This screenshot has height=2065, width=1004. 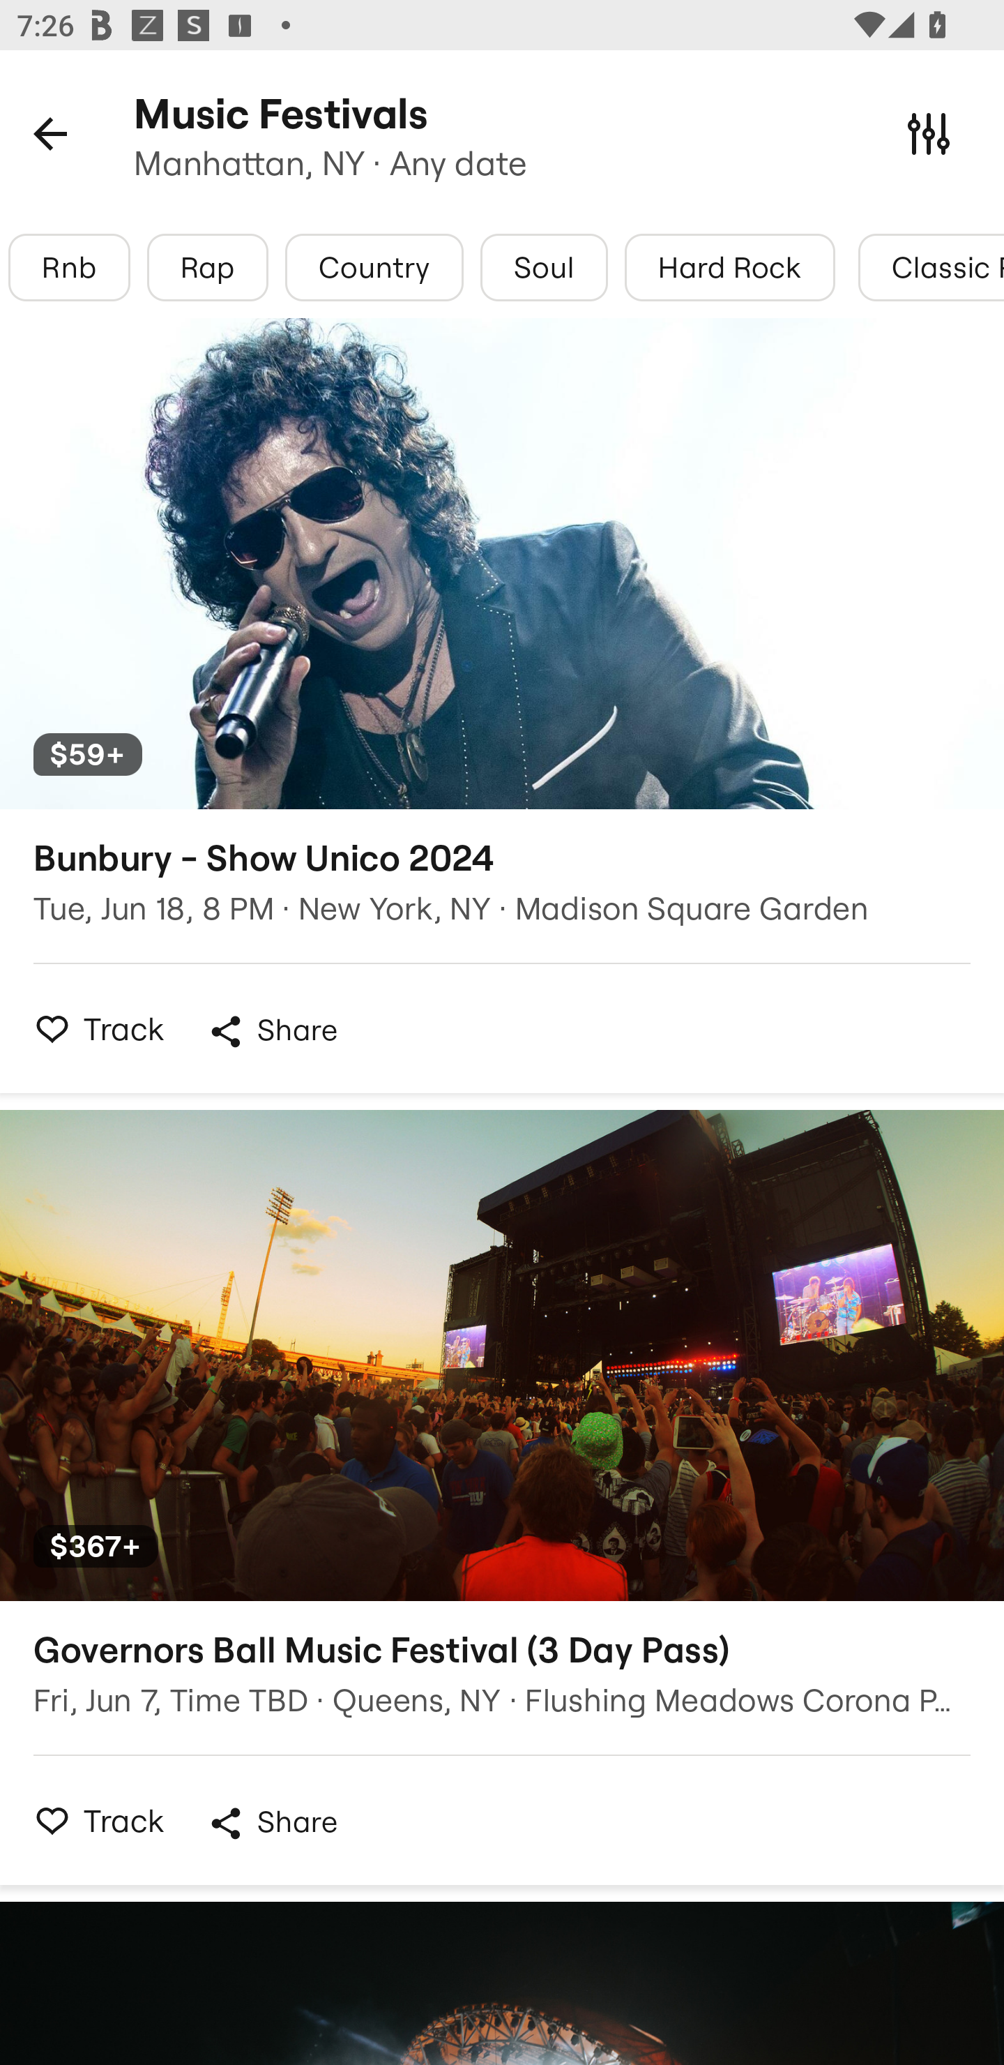 What do you see at coordinates (929, 133) in the screenshot?
I see `Filters` at bounding box center [929, 133].